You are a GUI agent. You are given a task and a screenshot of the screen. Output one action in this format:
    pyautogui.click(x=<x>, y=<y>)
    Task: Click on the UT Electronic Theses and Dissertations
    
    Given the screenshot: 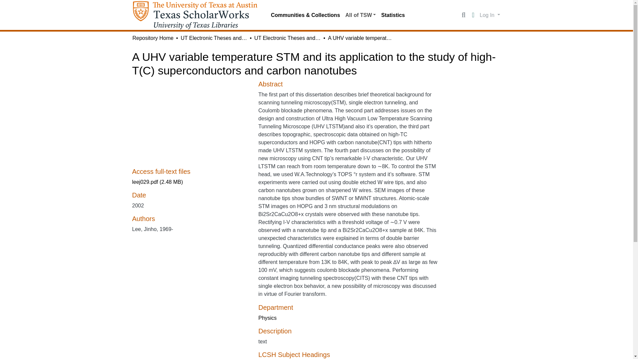 What is the action you would take?
    pyautogui.click(x=287, y=38)
    